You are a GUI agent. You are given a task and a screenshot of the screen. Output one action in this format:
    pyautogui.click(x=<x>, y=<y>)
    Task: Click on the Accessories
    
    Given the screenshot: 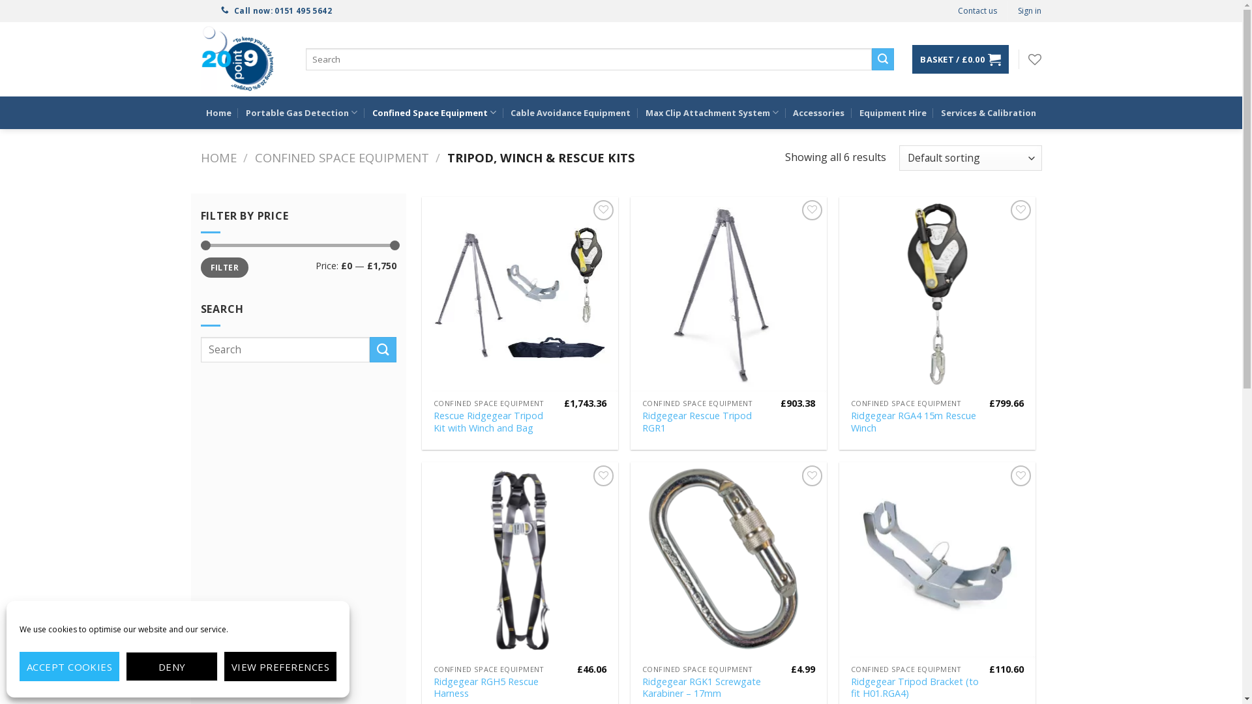 What is the action you would take?
    pyautogui.click(x=819, y=113)
    